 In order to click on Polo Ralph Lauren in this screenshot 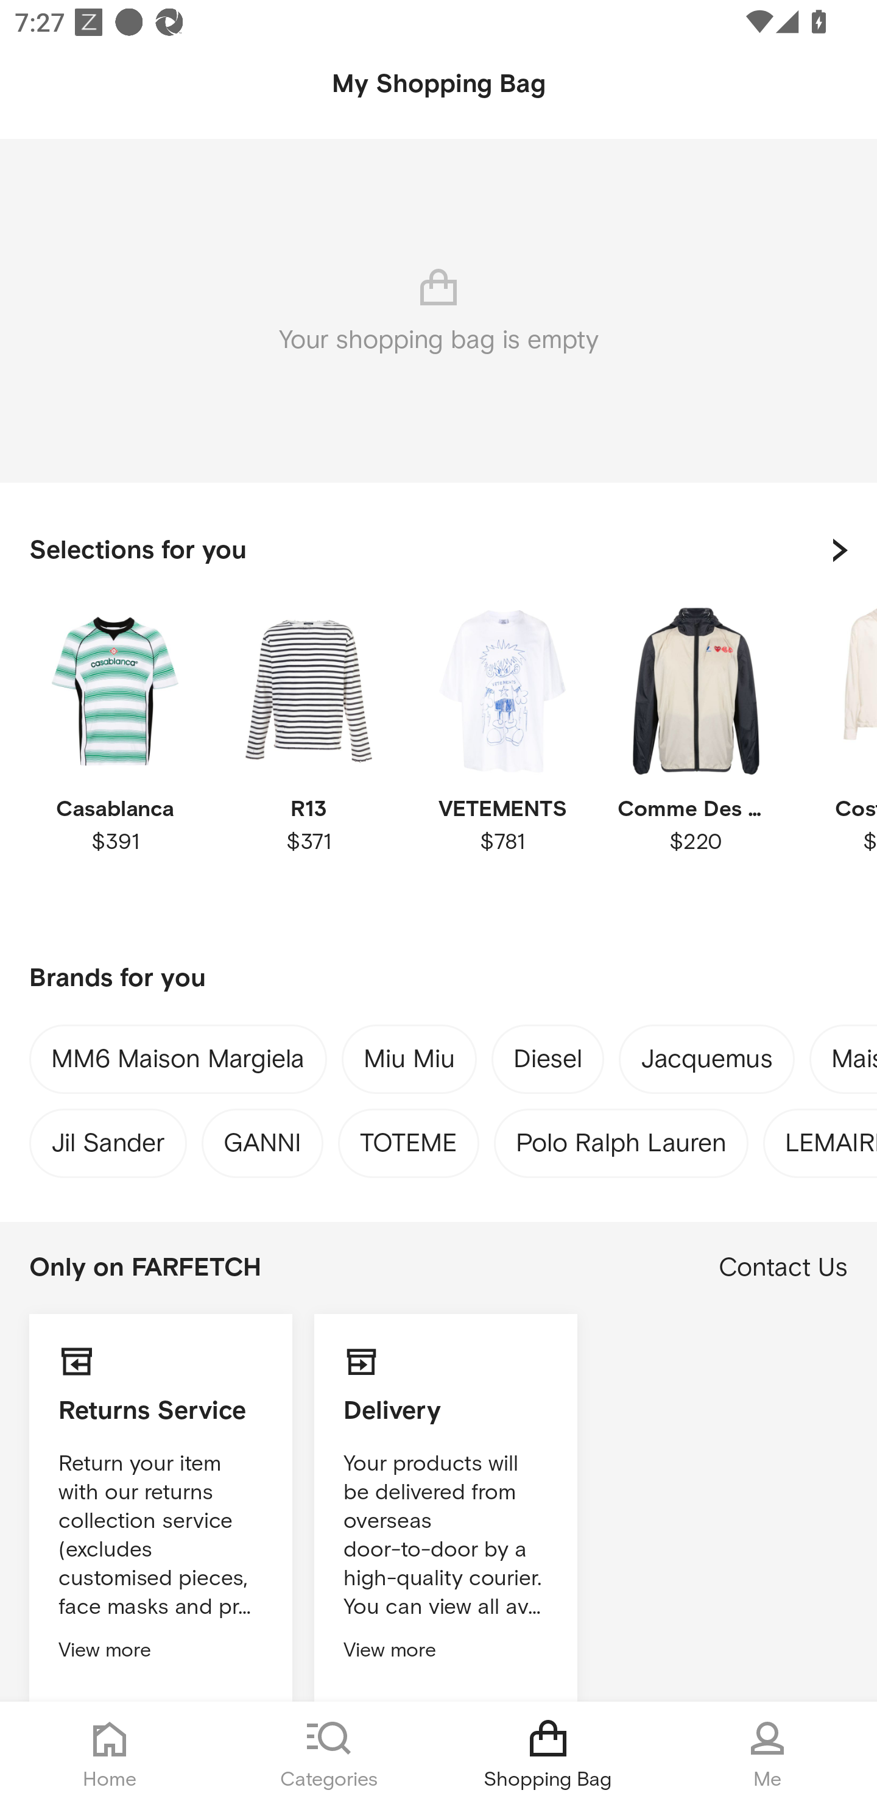, I will do `click(621, 1138)`.